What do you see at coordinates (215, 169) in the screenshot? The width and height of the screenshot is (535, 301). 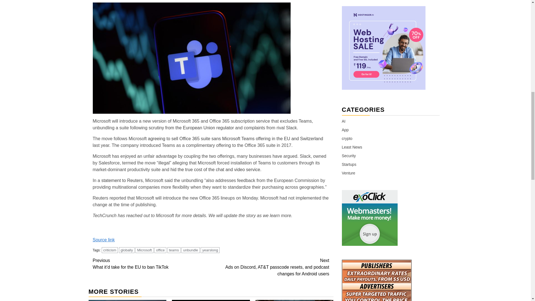 I see `hid the true cost of the chat and video service` at bounding box center [215, 169].